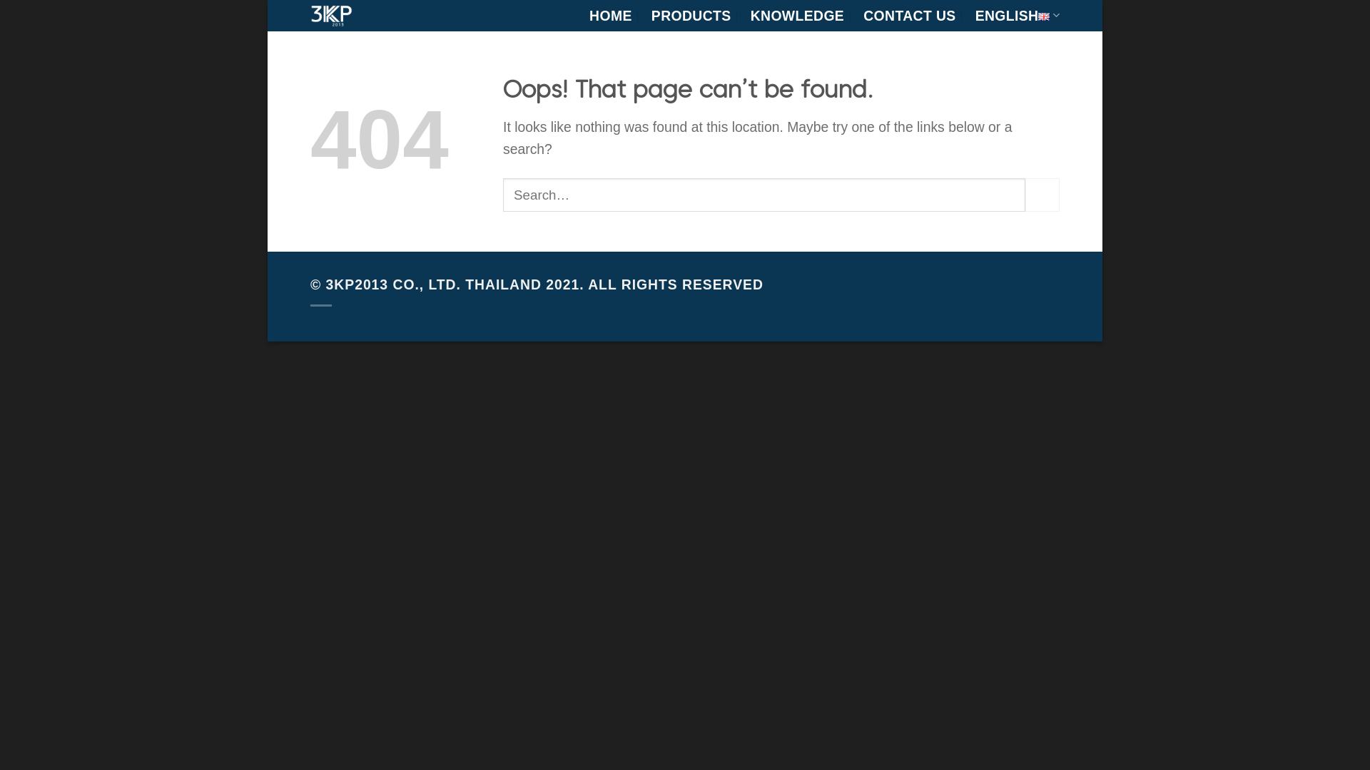 Image resolution: width=1370 pixels, height=770 pixels. What do you see at coordinates (691, 16) in the screenshot?
I see `PRODUCTS` at bounding box center [691, 16].